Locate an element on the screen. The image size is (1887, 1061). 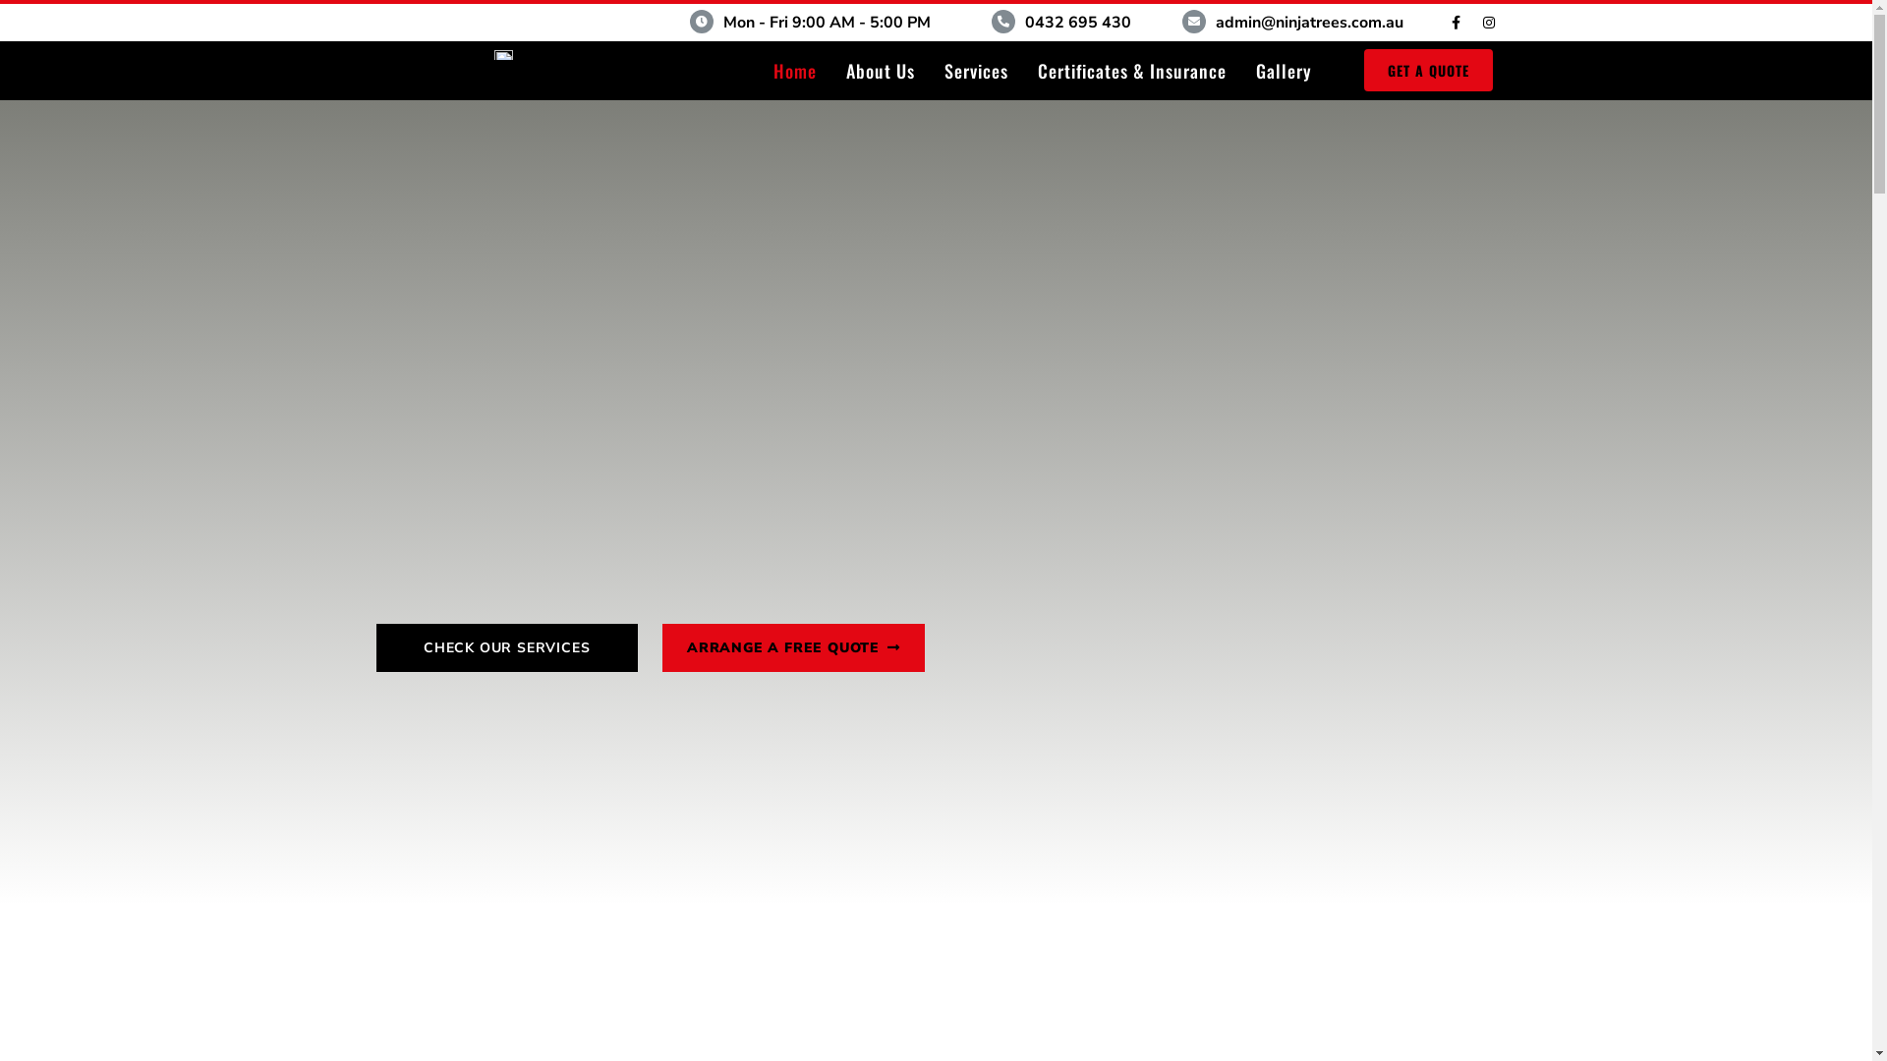
Gallery is located at coordinates (1284, 71).